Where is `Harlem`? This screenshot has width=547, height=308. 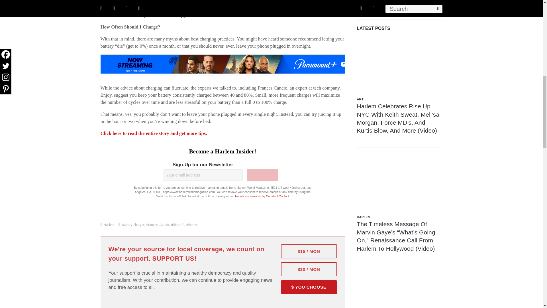 Harlem is located at coordinates (109, 224).